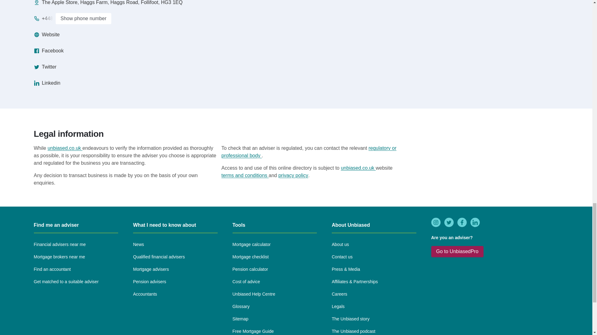 The height and width of the screenshot is (335, 597). I want to click on The Apple Store, Haggs Farm, Haggs Road, Follifoot, HG3 1EQ, so click(108, 3).